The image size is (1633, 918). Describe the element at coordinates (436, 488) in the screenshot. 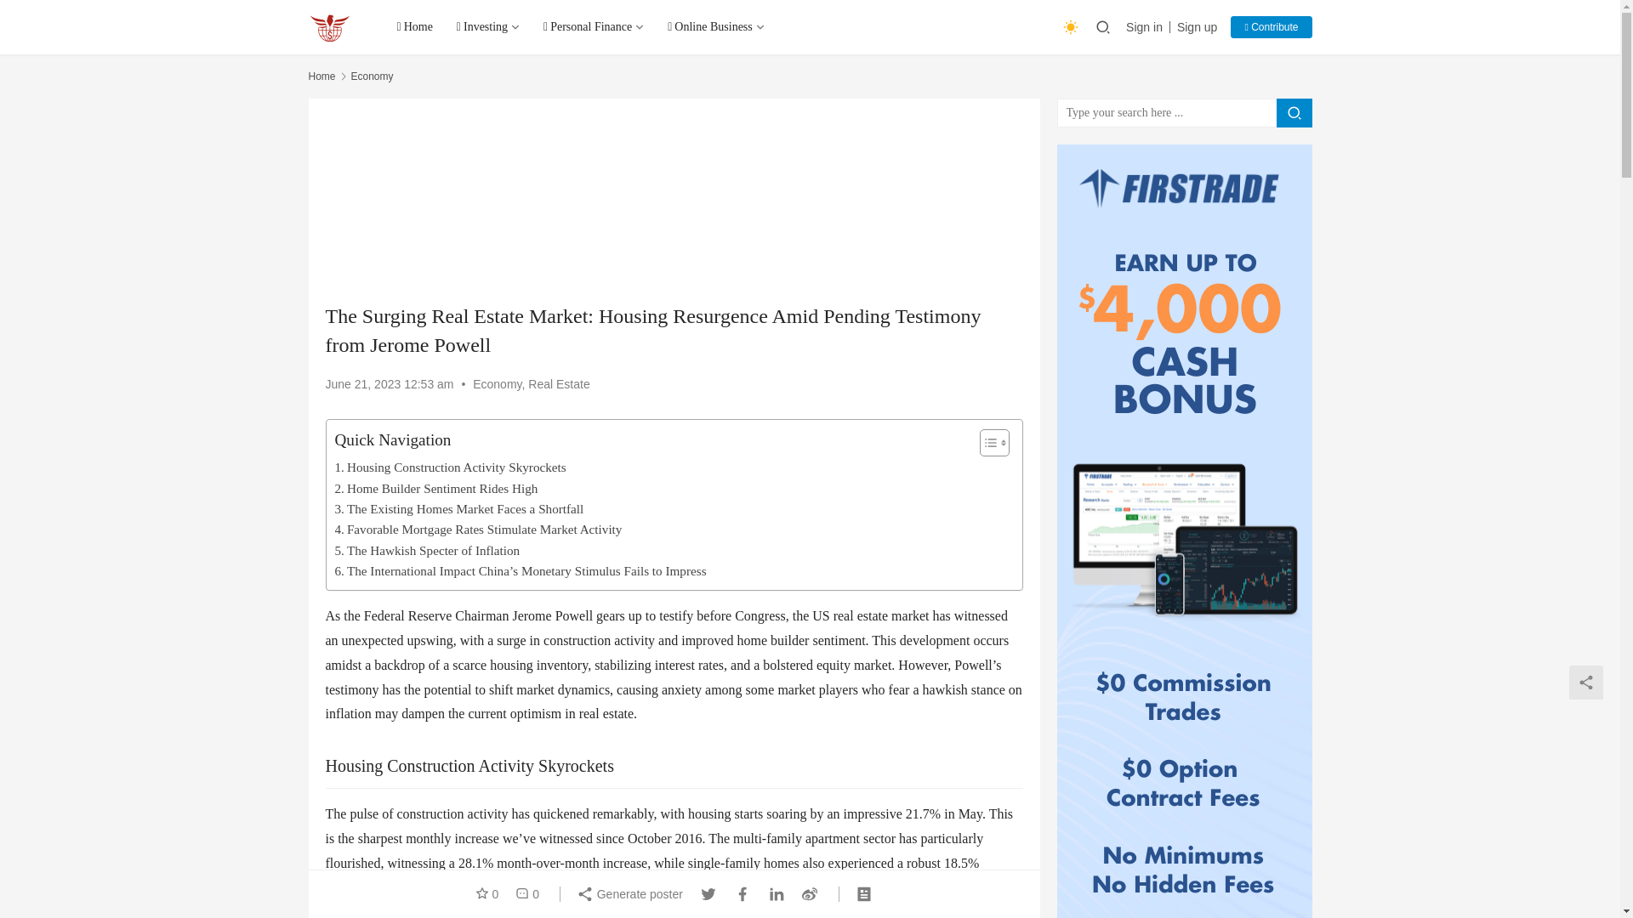

I see `Home Builder Sentiment Rides High` at that location.